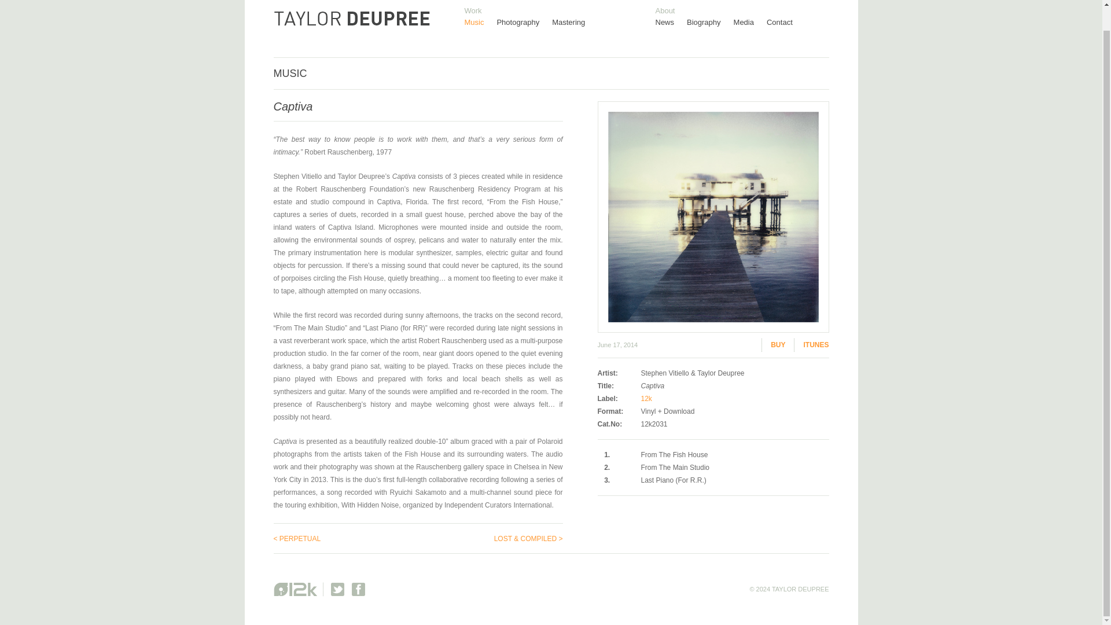 The height and width of the screenshot is (625, 1111). I want to click on TAYLOR DEUPREE, so click(351, 22).